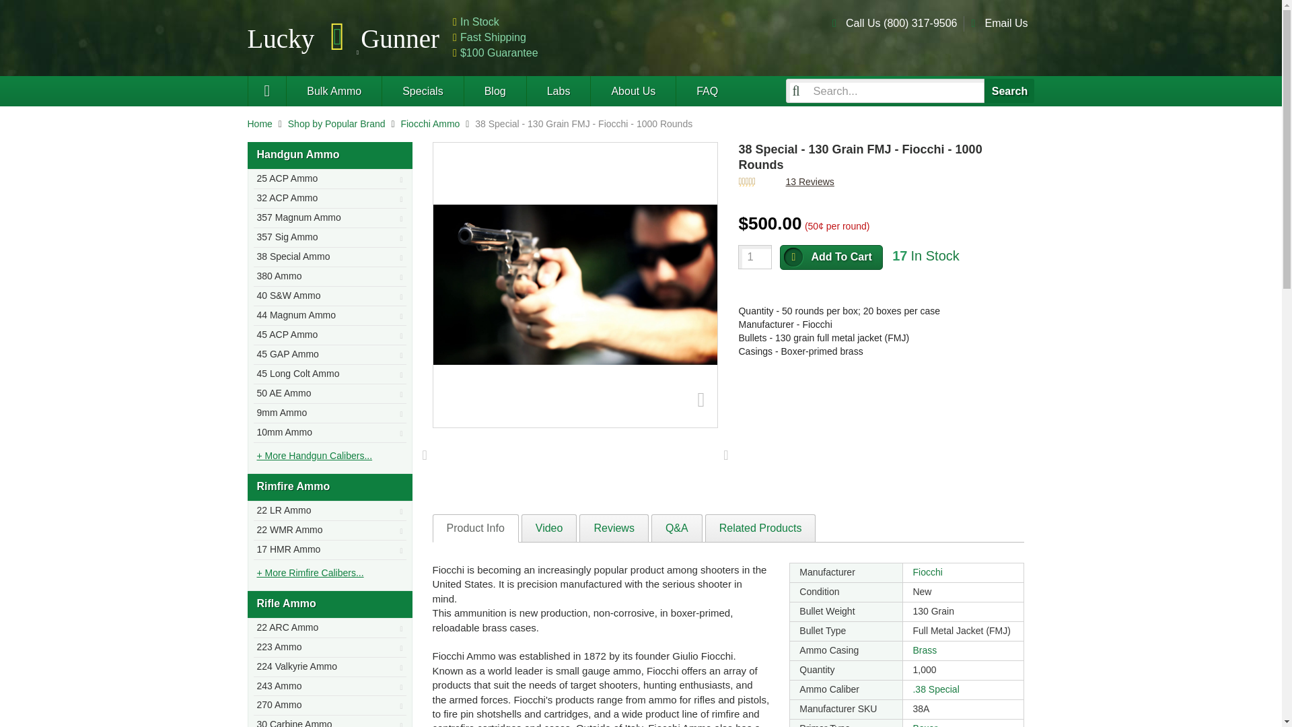 The image size is (1292, 727). What do you see at coordinates (495, 91) in the screenshot?
I see `The Lucky Gunner Lounge` at bounding box center [495, 91].